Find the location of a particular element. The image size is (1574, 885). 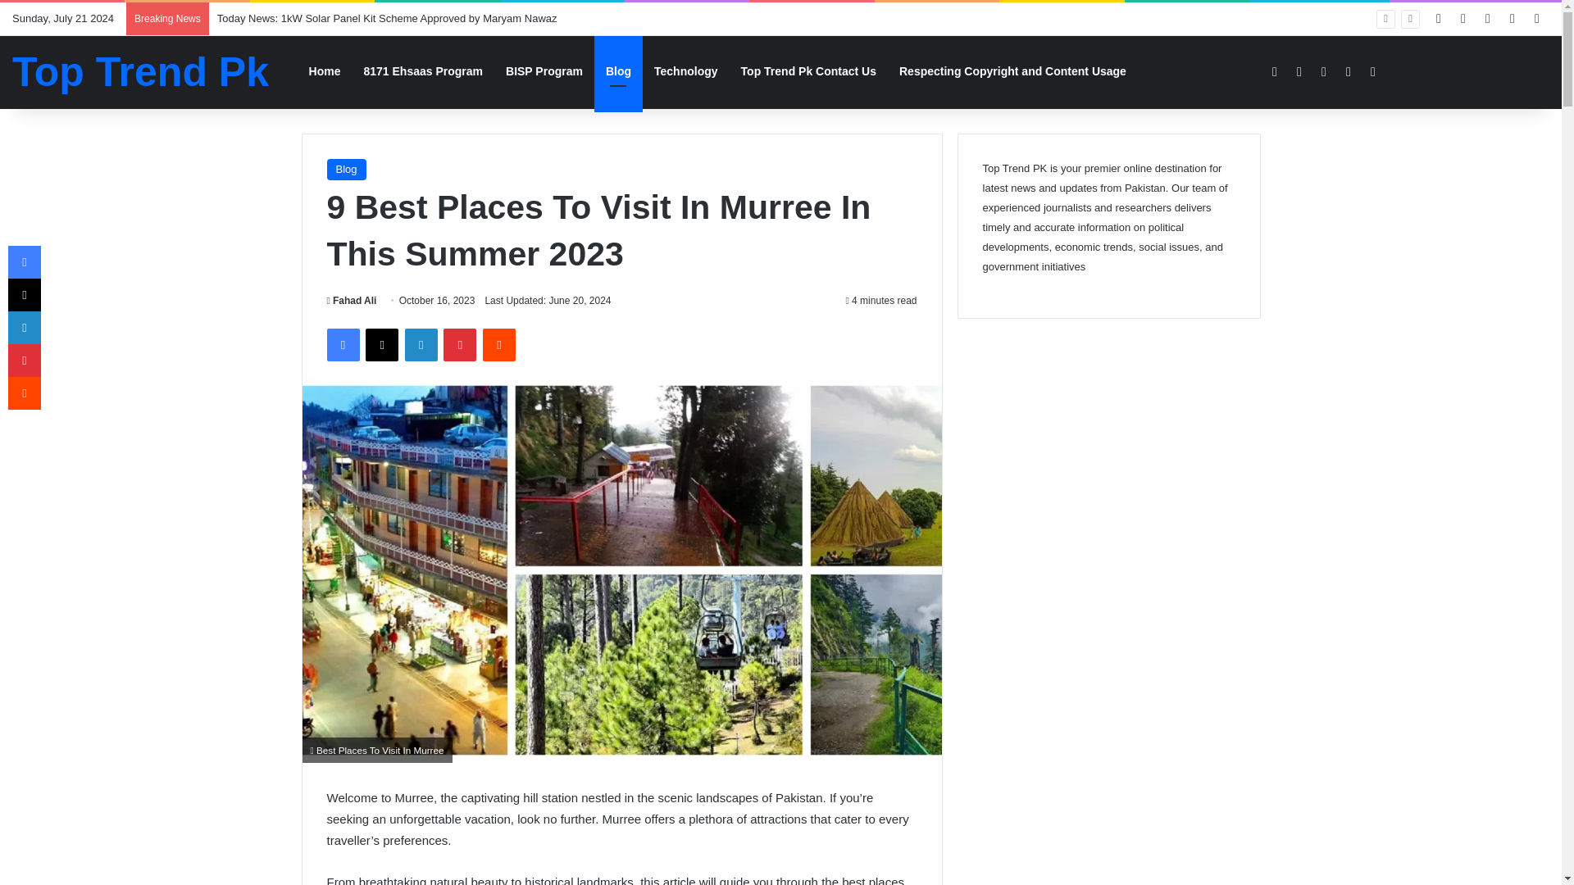

Top Trend Pk Contact Us is located at coordinates (808, 71).